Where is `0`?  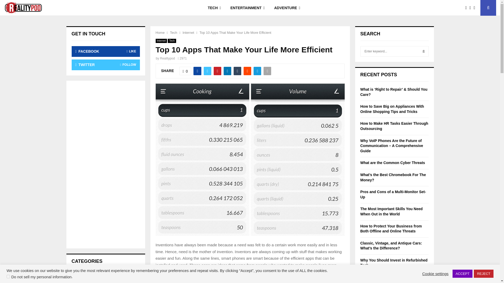
0 is located at coordinates (185, 71).